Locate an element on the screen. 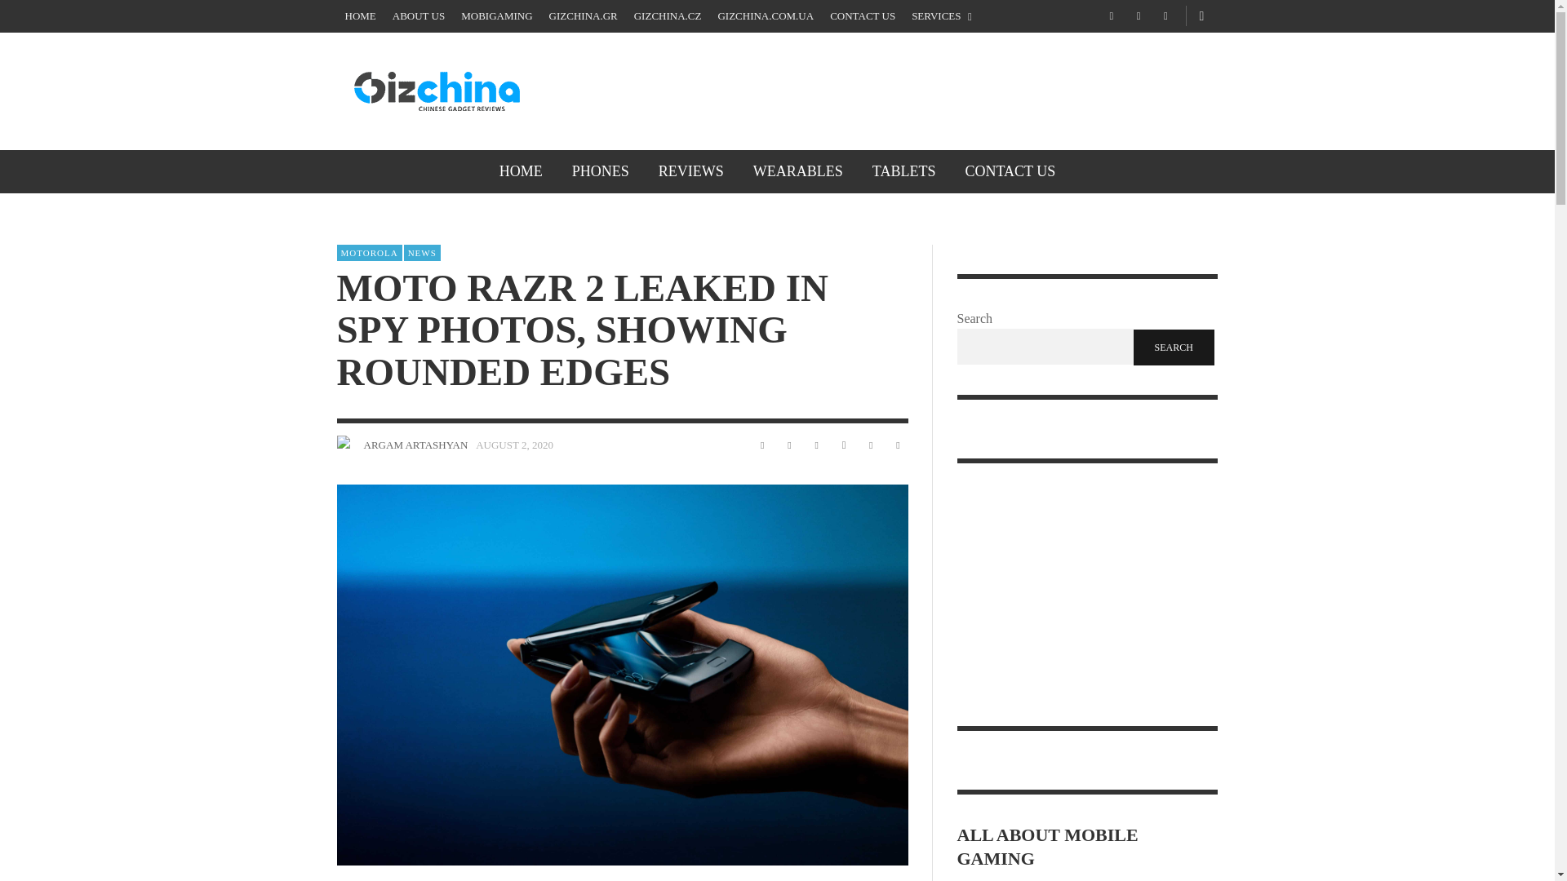  PHONES is located at coordinates (601, 171).